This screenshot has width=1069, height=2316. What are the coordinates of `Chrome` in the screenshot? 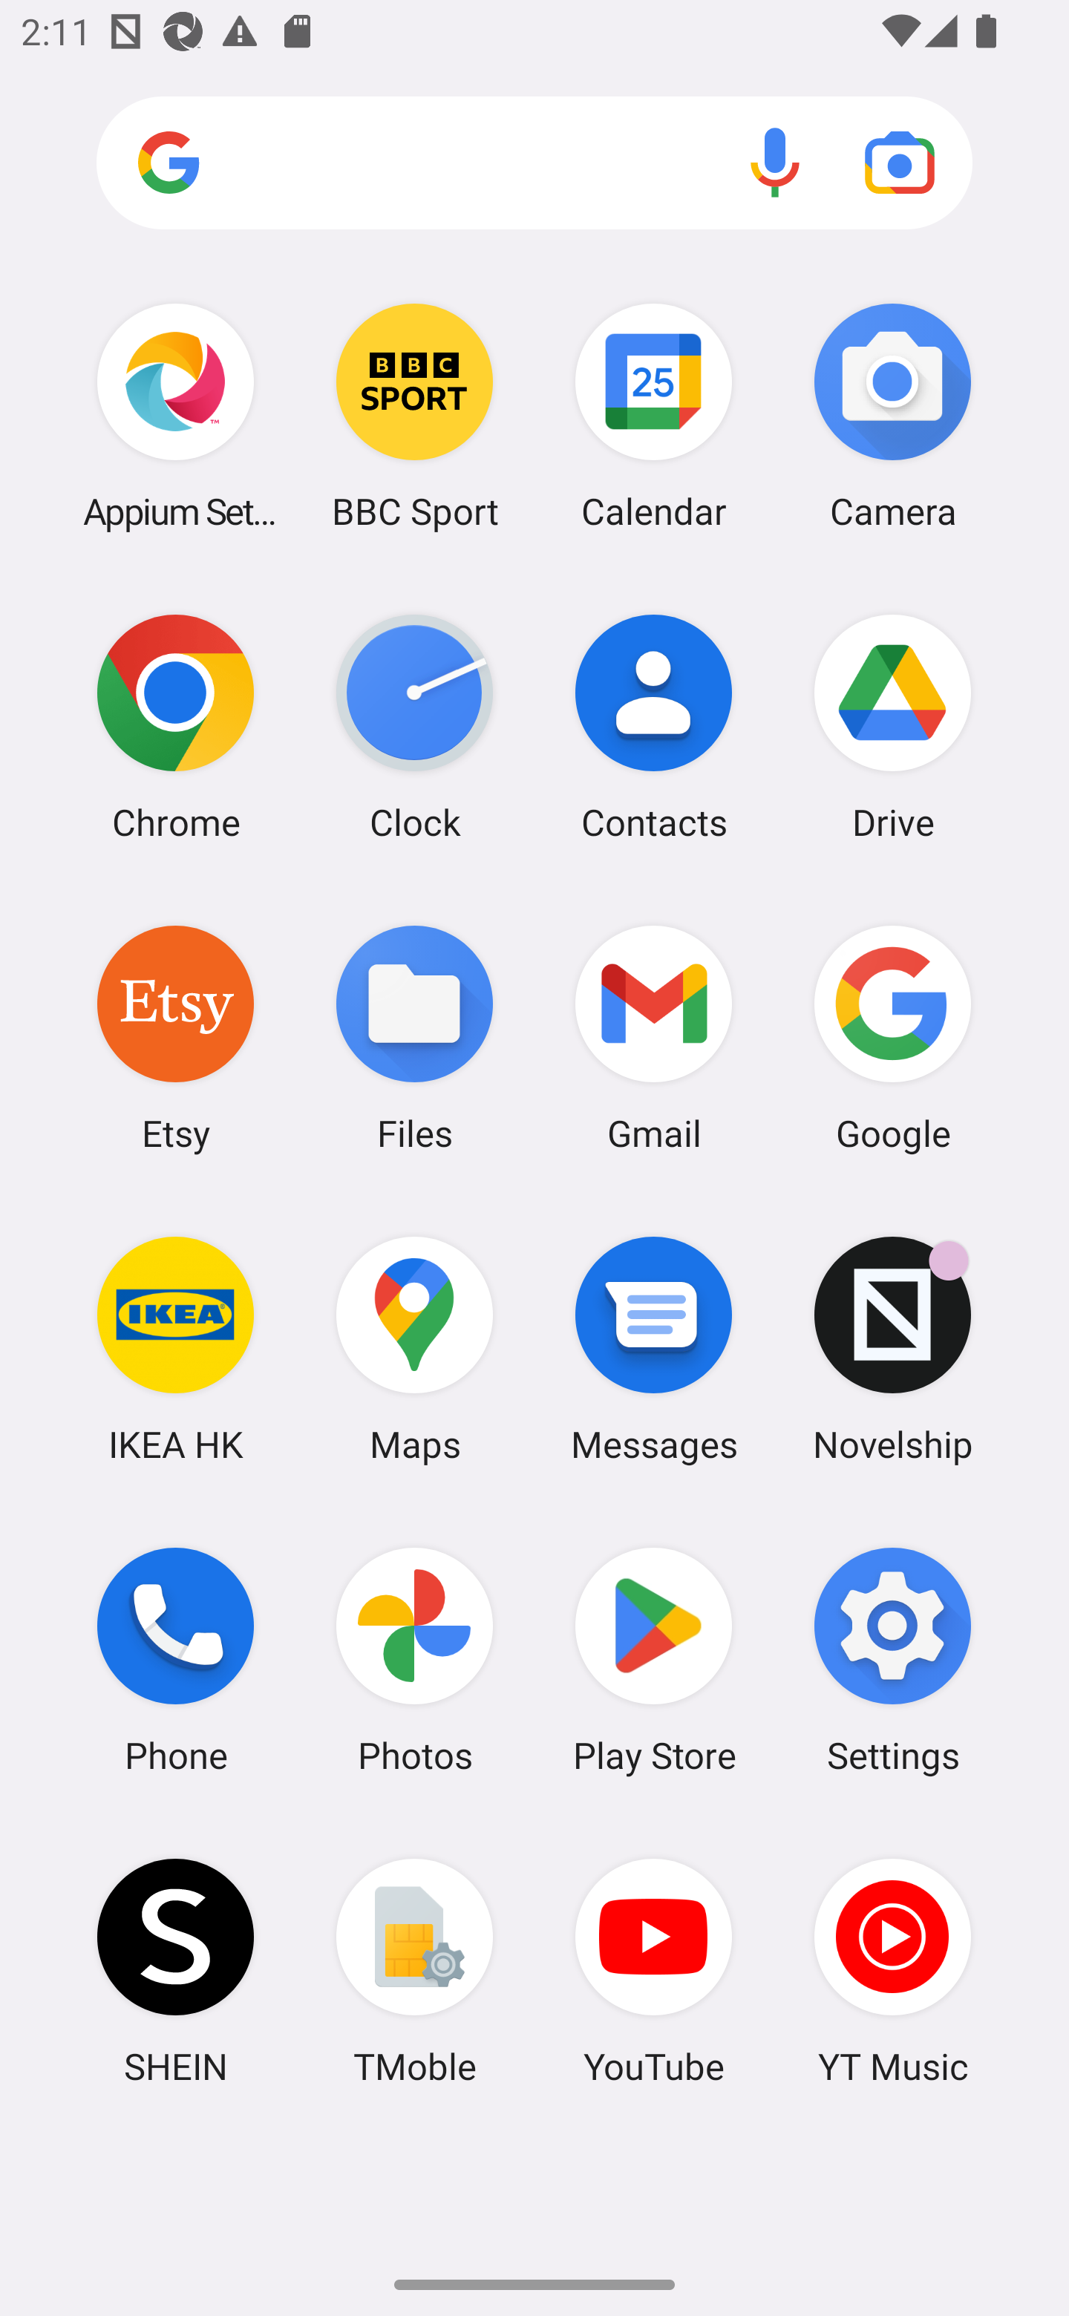 It's located at (175, 727).